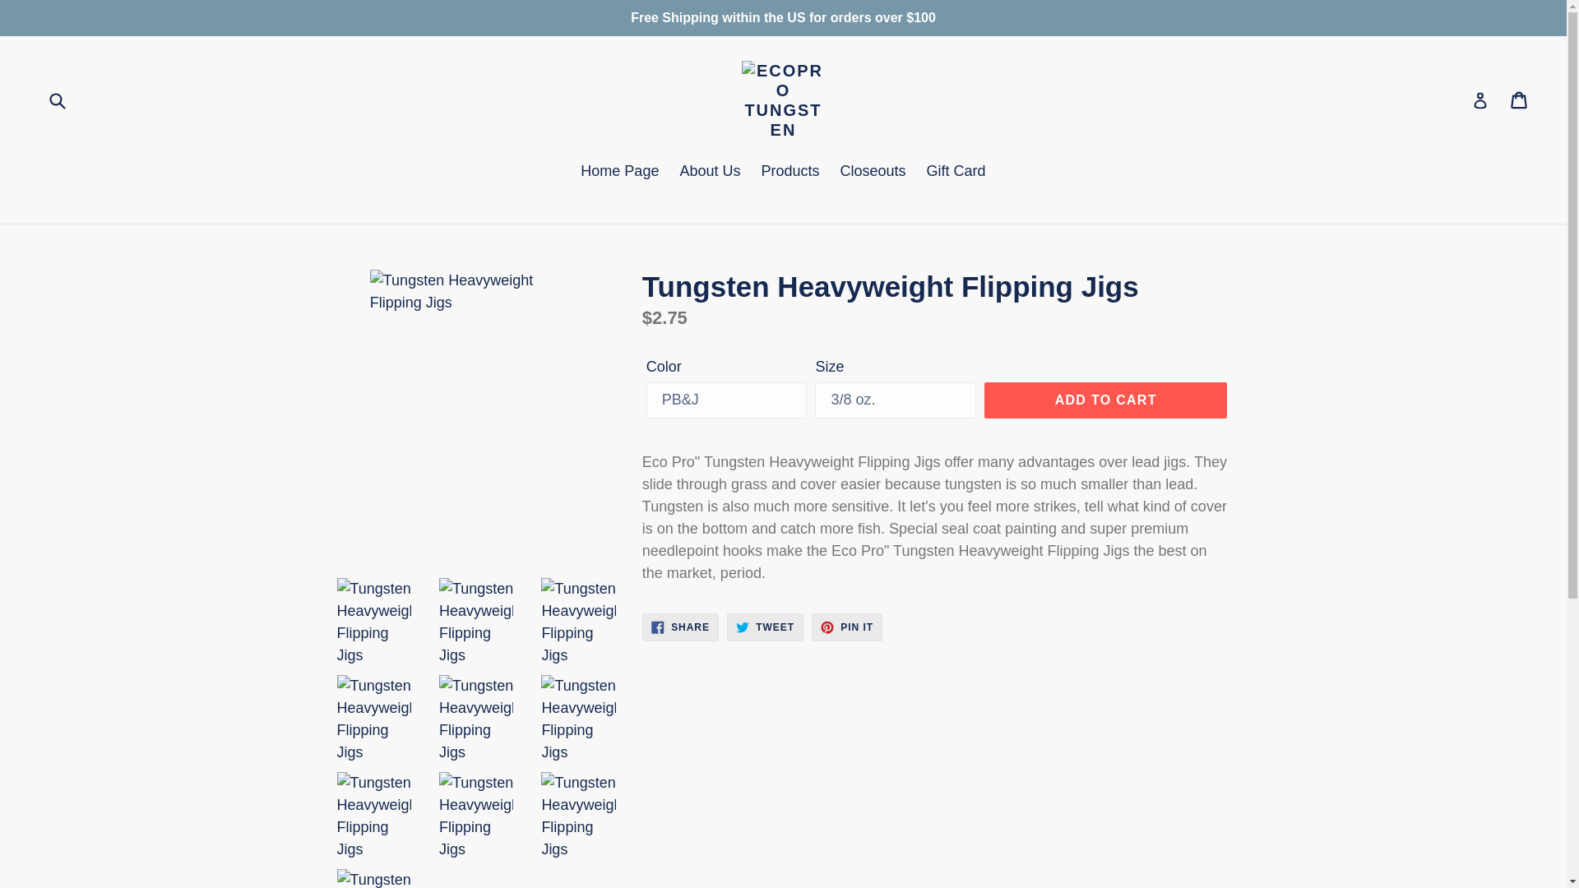 This screenshot has width=1579, height=888. I want to click on Log in, so click(1480, 99).